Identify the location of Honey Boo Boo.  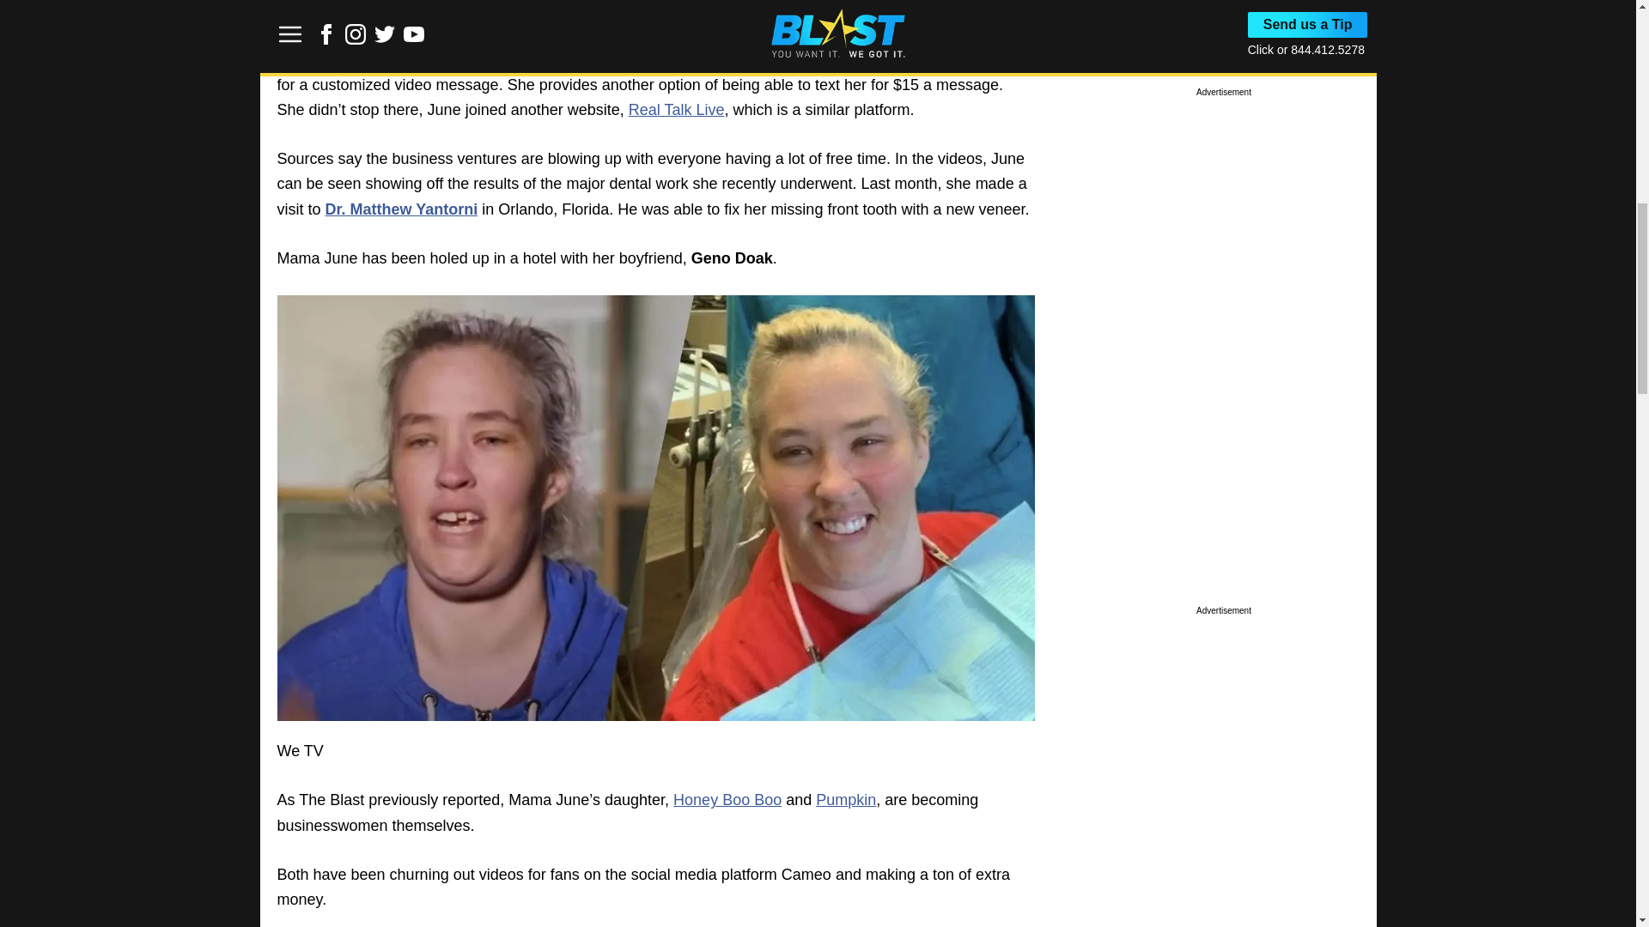
(727, 800).